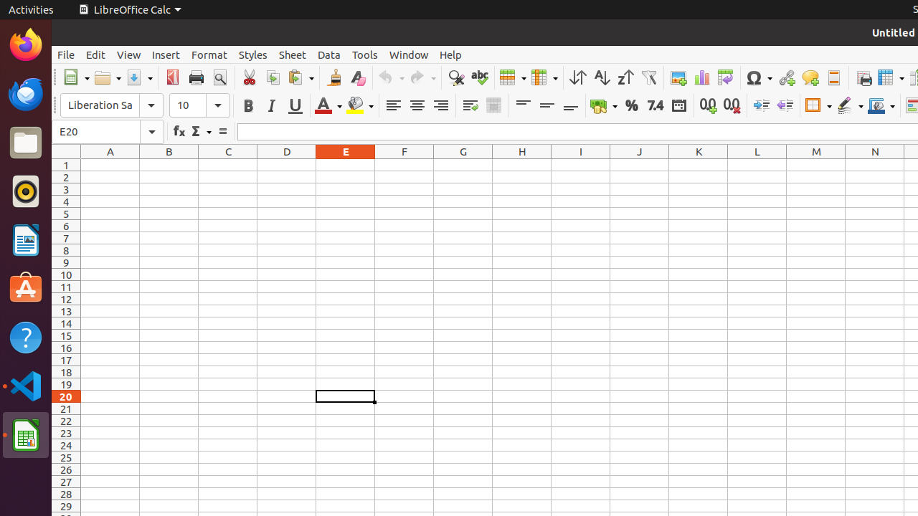 The height and width of the screenshot is (516, 918). What do you see at coordinates (179, 132) in the screenshot?
I see `Function Wizard` at bounding box center [179, 132].